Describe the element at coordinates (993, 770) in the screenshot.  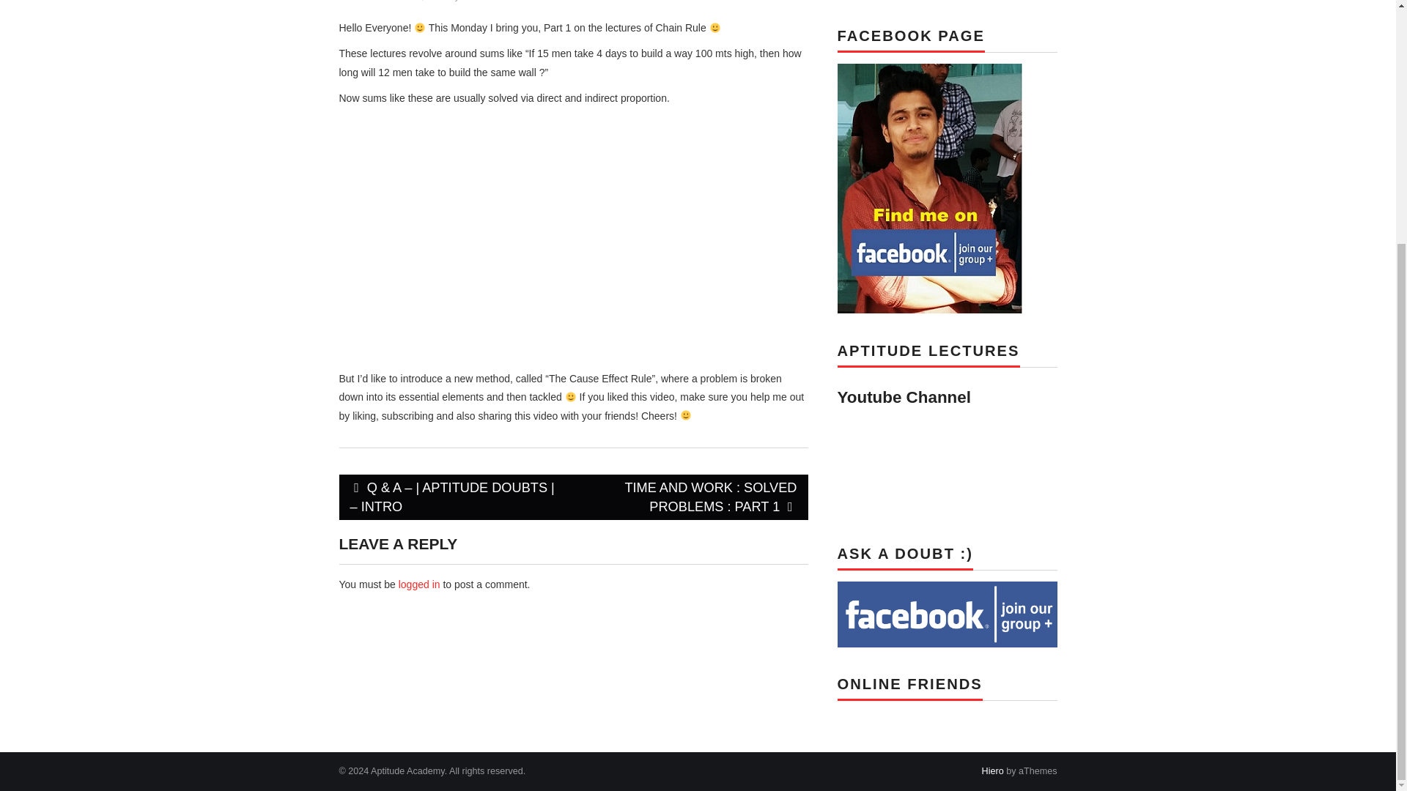
I see `Hiero` at that location.